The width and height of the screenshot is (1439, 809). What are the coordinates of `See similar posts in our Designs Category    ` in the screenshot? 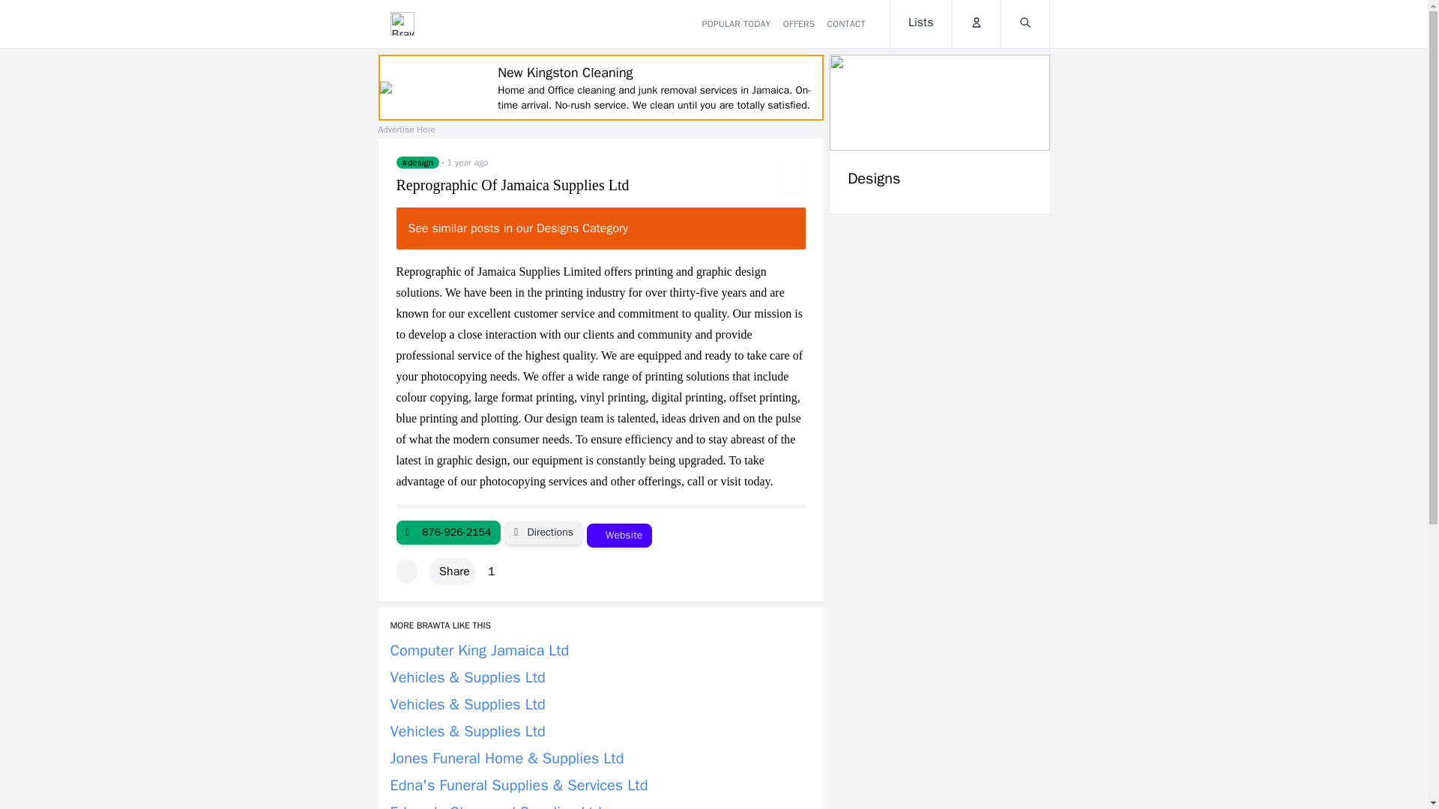 It's located at (601, 228).